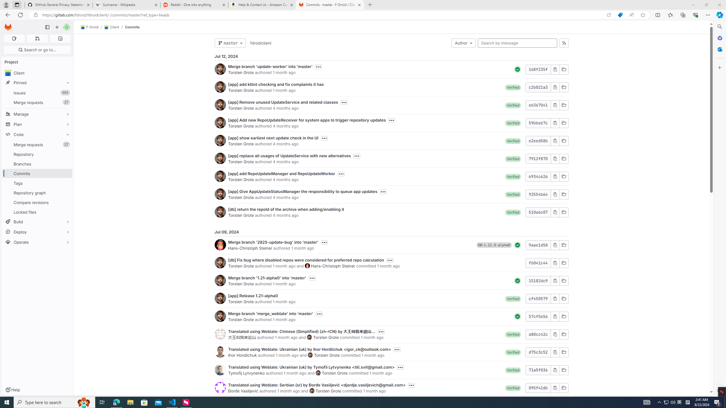 The width and height of the screenshot is (726, 408). I want to click on Start, so click(7, 402).